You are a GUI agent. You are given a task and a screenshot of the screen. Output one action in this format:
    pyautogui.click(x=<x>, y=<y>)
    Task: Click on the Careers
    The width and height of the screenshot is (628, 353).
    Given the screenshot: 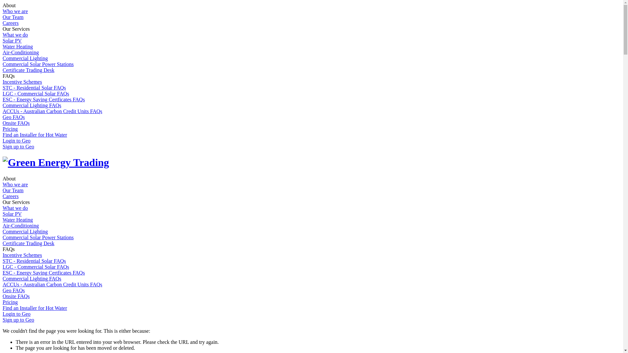 What is the action you would take?
    pyautogui.click(x=10, y=196)
    